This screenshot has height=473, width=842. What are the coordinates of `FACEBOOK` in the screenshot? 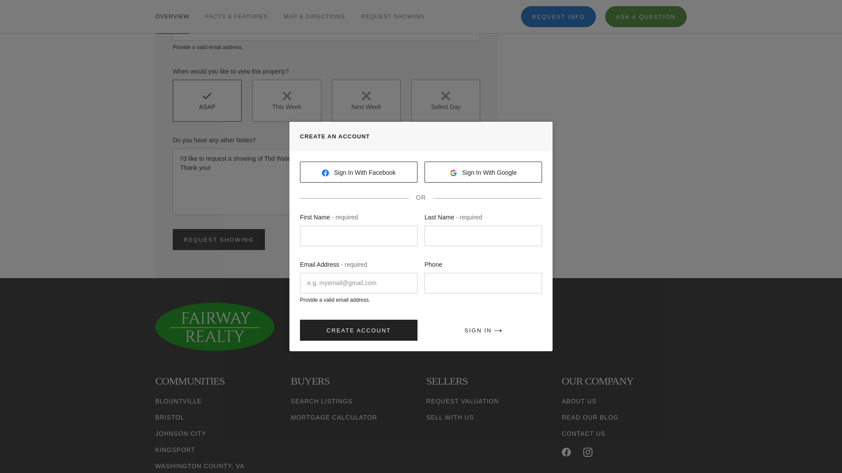 It's located at (566, 452).